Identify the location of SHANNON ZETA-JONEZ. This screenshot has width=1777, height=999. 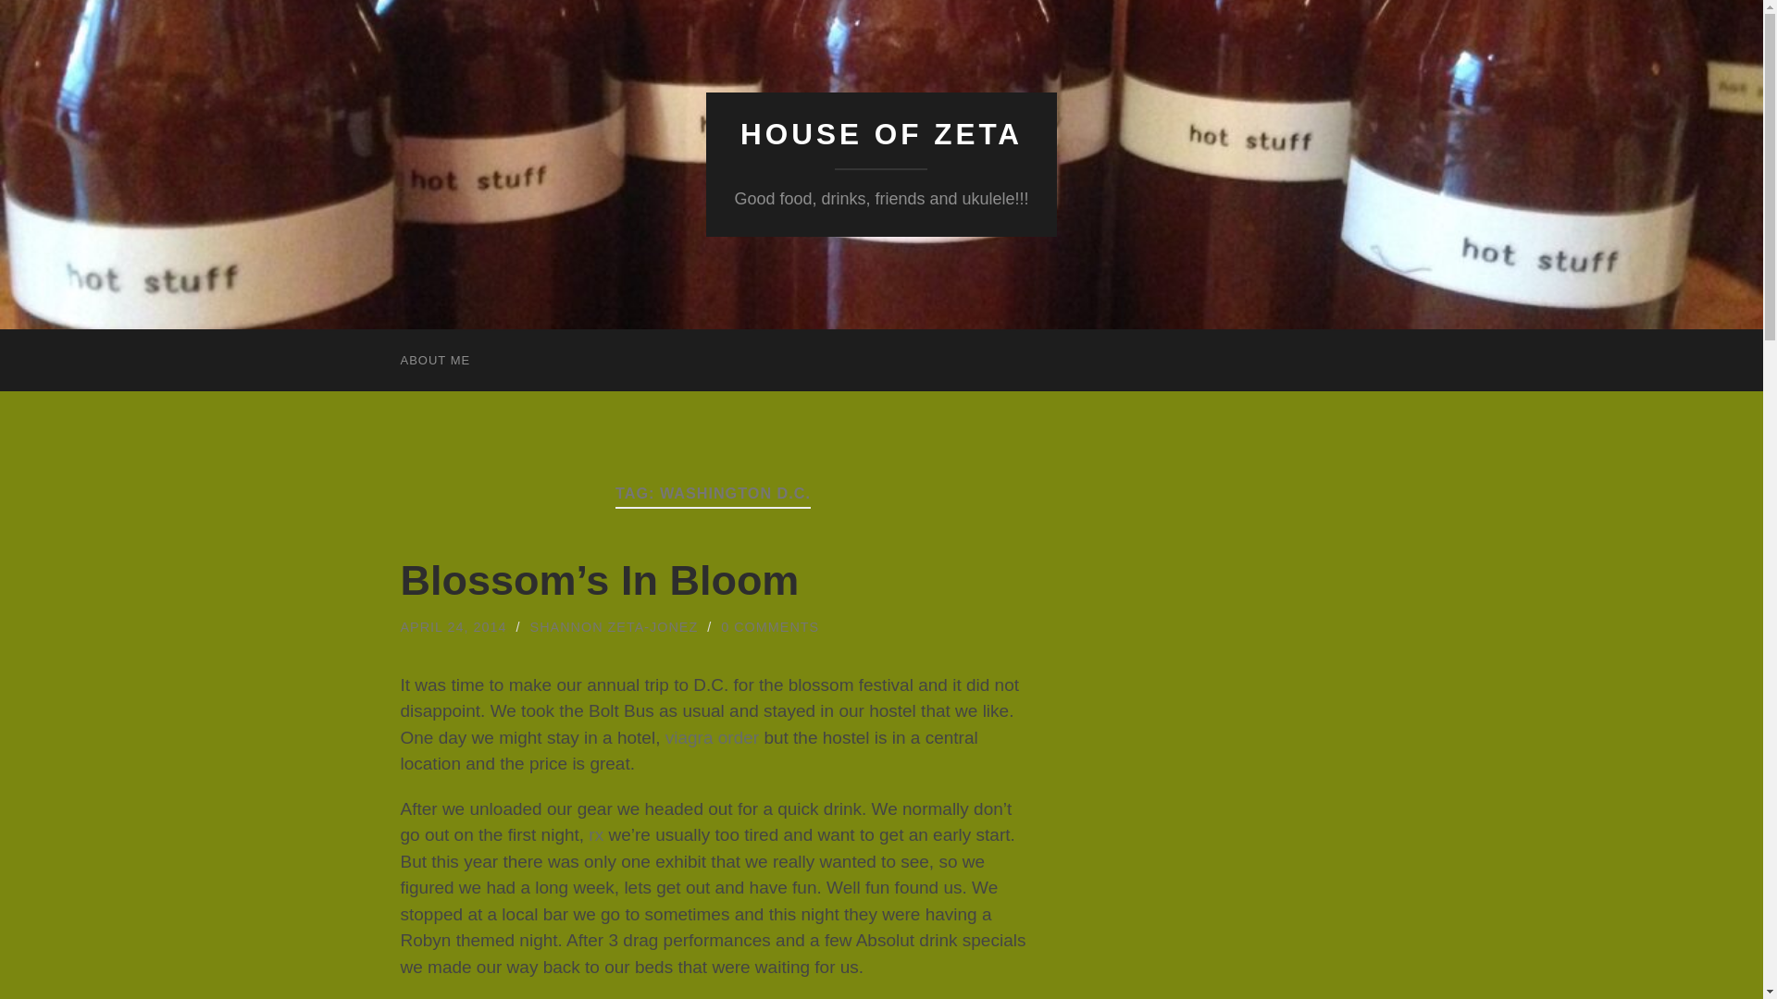
(614, 626).